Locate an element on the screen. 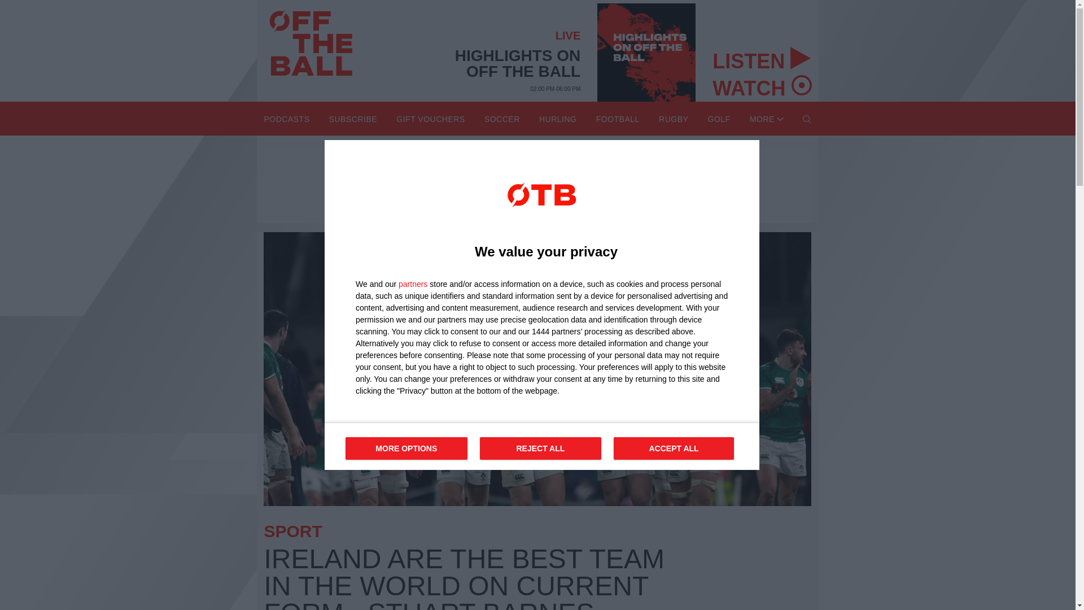 This screenshot has height=610, width=1084. SUBSCRIBE is located at coordinates (673, 448).